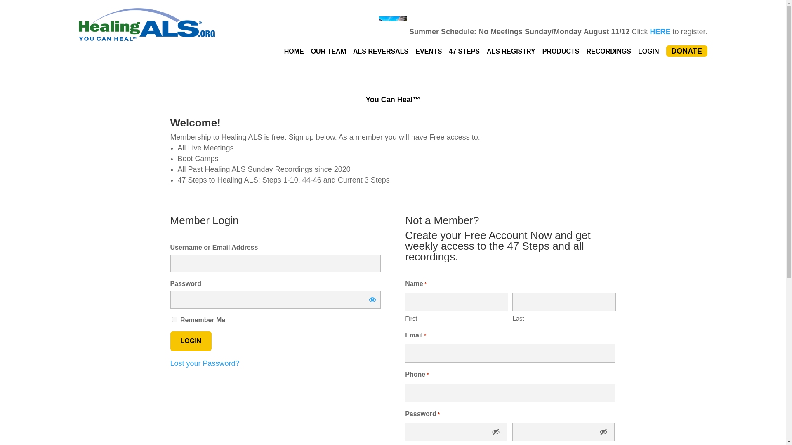 The image size is (792, 445). Describe the element at coordinates (428, 51) in the screenshot. I see `EVENTS` at that location.